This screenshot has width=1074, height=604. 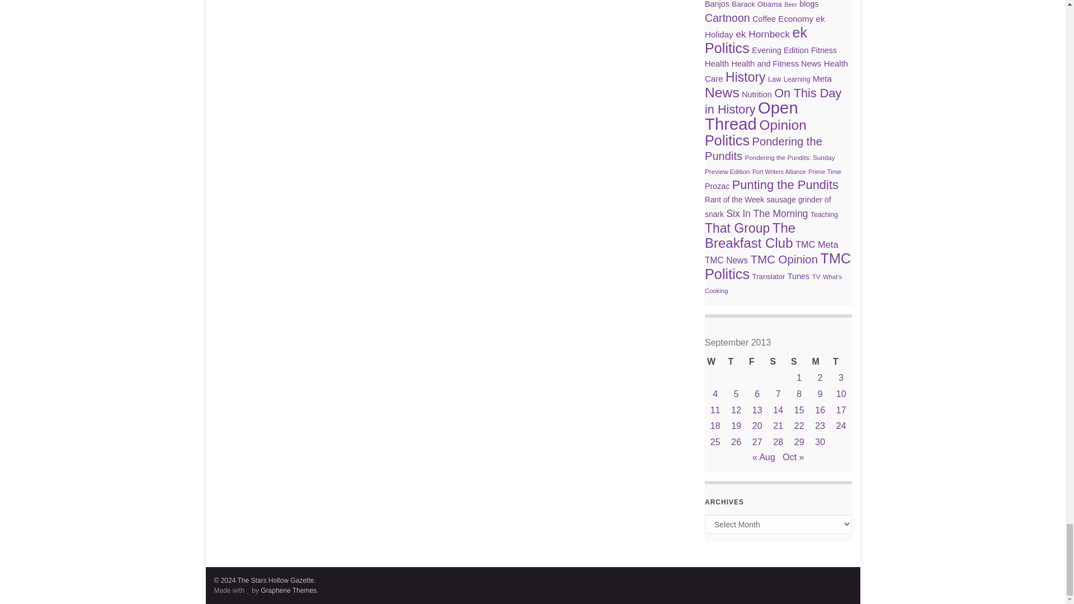 What do you see at coordinates (799, 362) in the screenshot?
I see `Sunday` at bounding box center [799, 362].